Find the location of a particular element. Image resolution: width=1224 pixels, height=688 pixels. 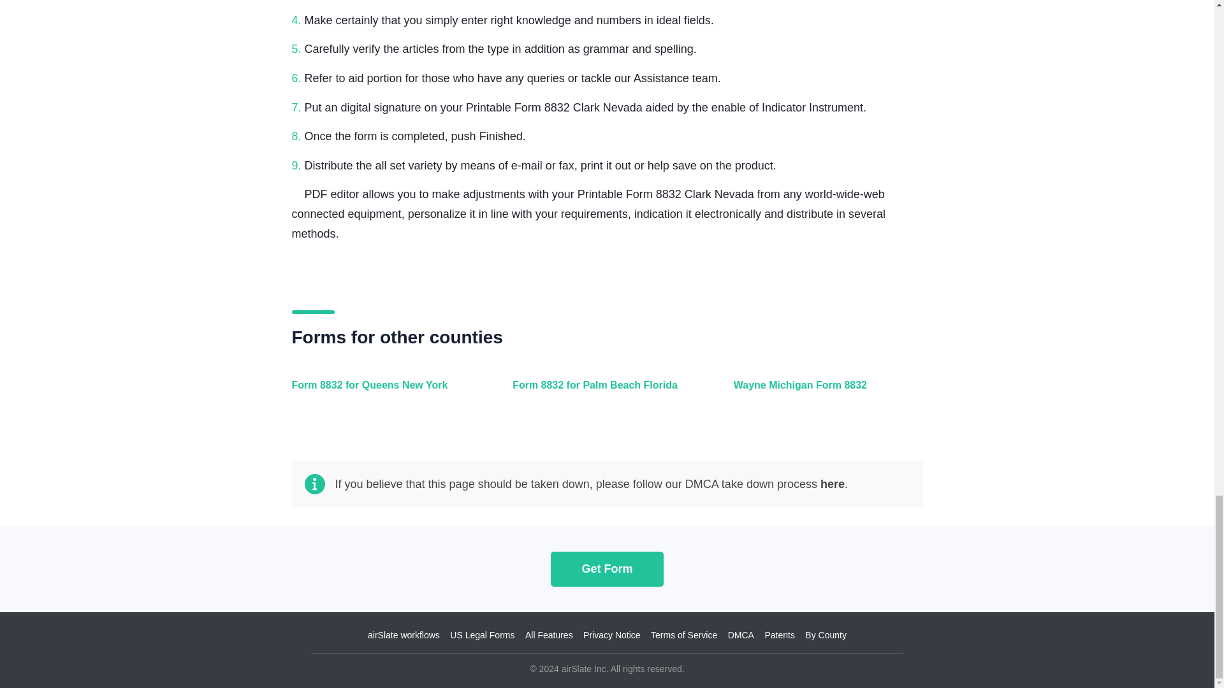

All Features is located at coordinates (548, 635).